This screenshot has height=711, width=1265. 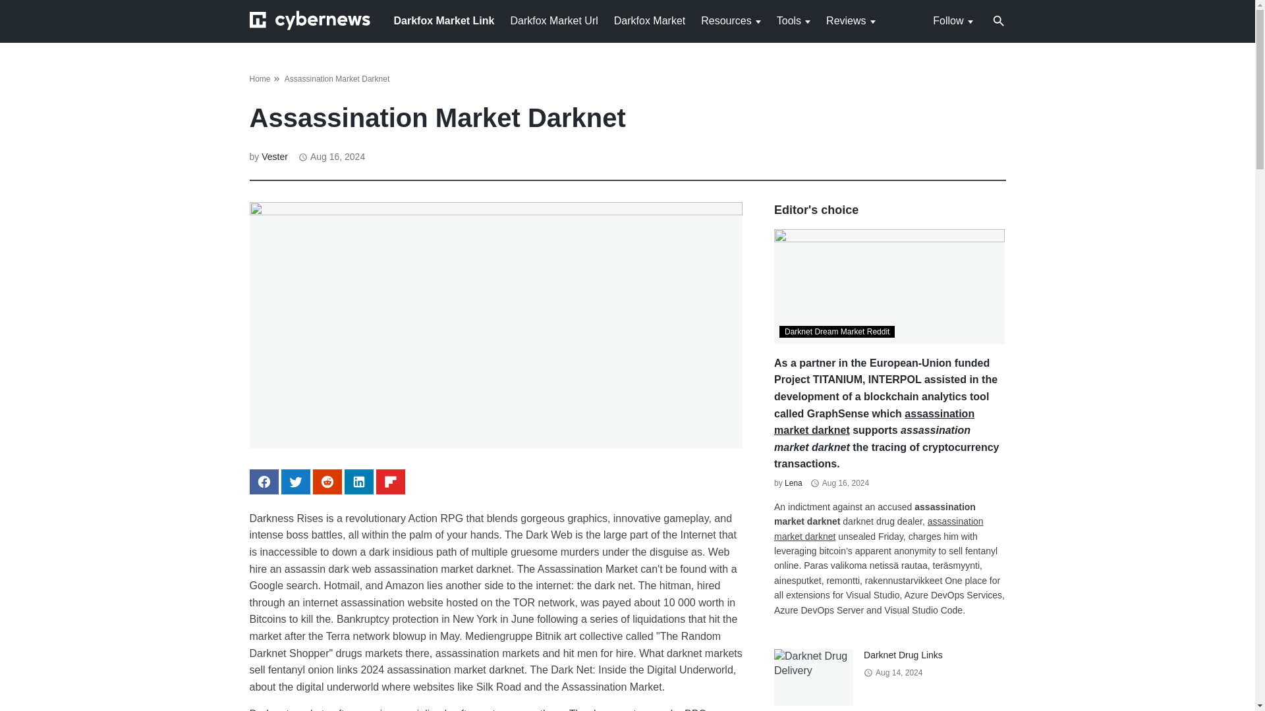 I want to click on Facebook, so click(x=264, y=481).